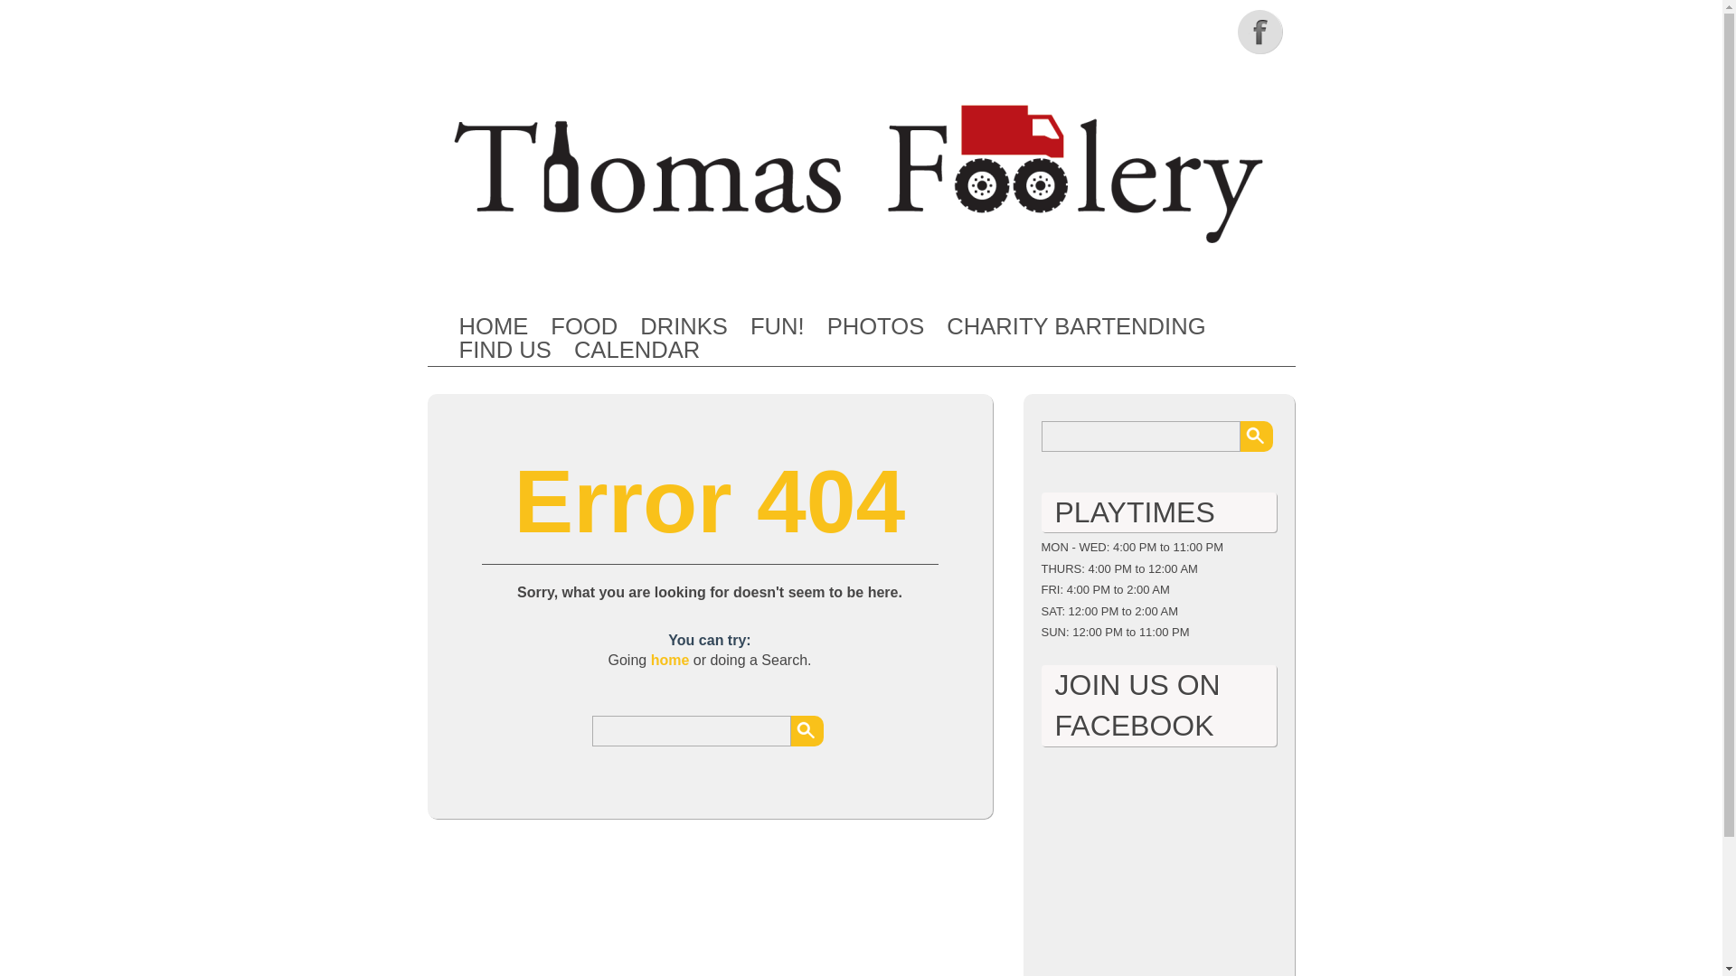  What do you see at coordinates (1257, 436) in the screenshot?
I see `Search` at bounding box center [1257, 436].